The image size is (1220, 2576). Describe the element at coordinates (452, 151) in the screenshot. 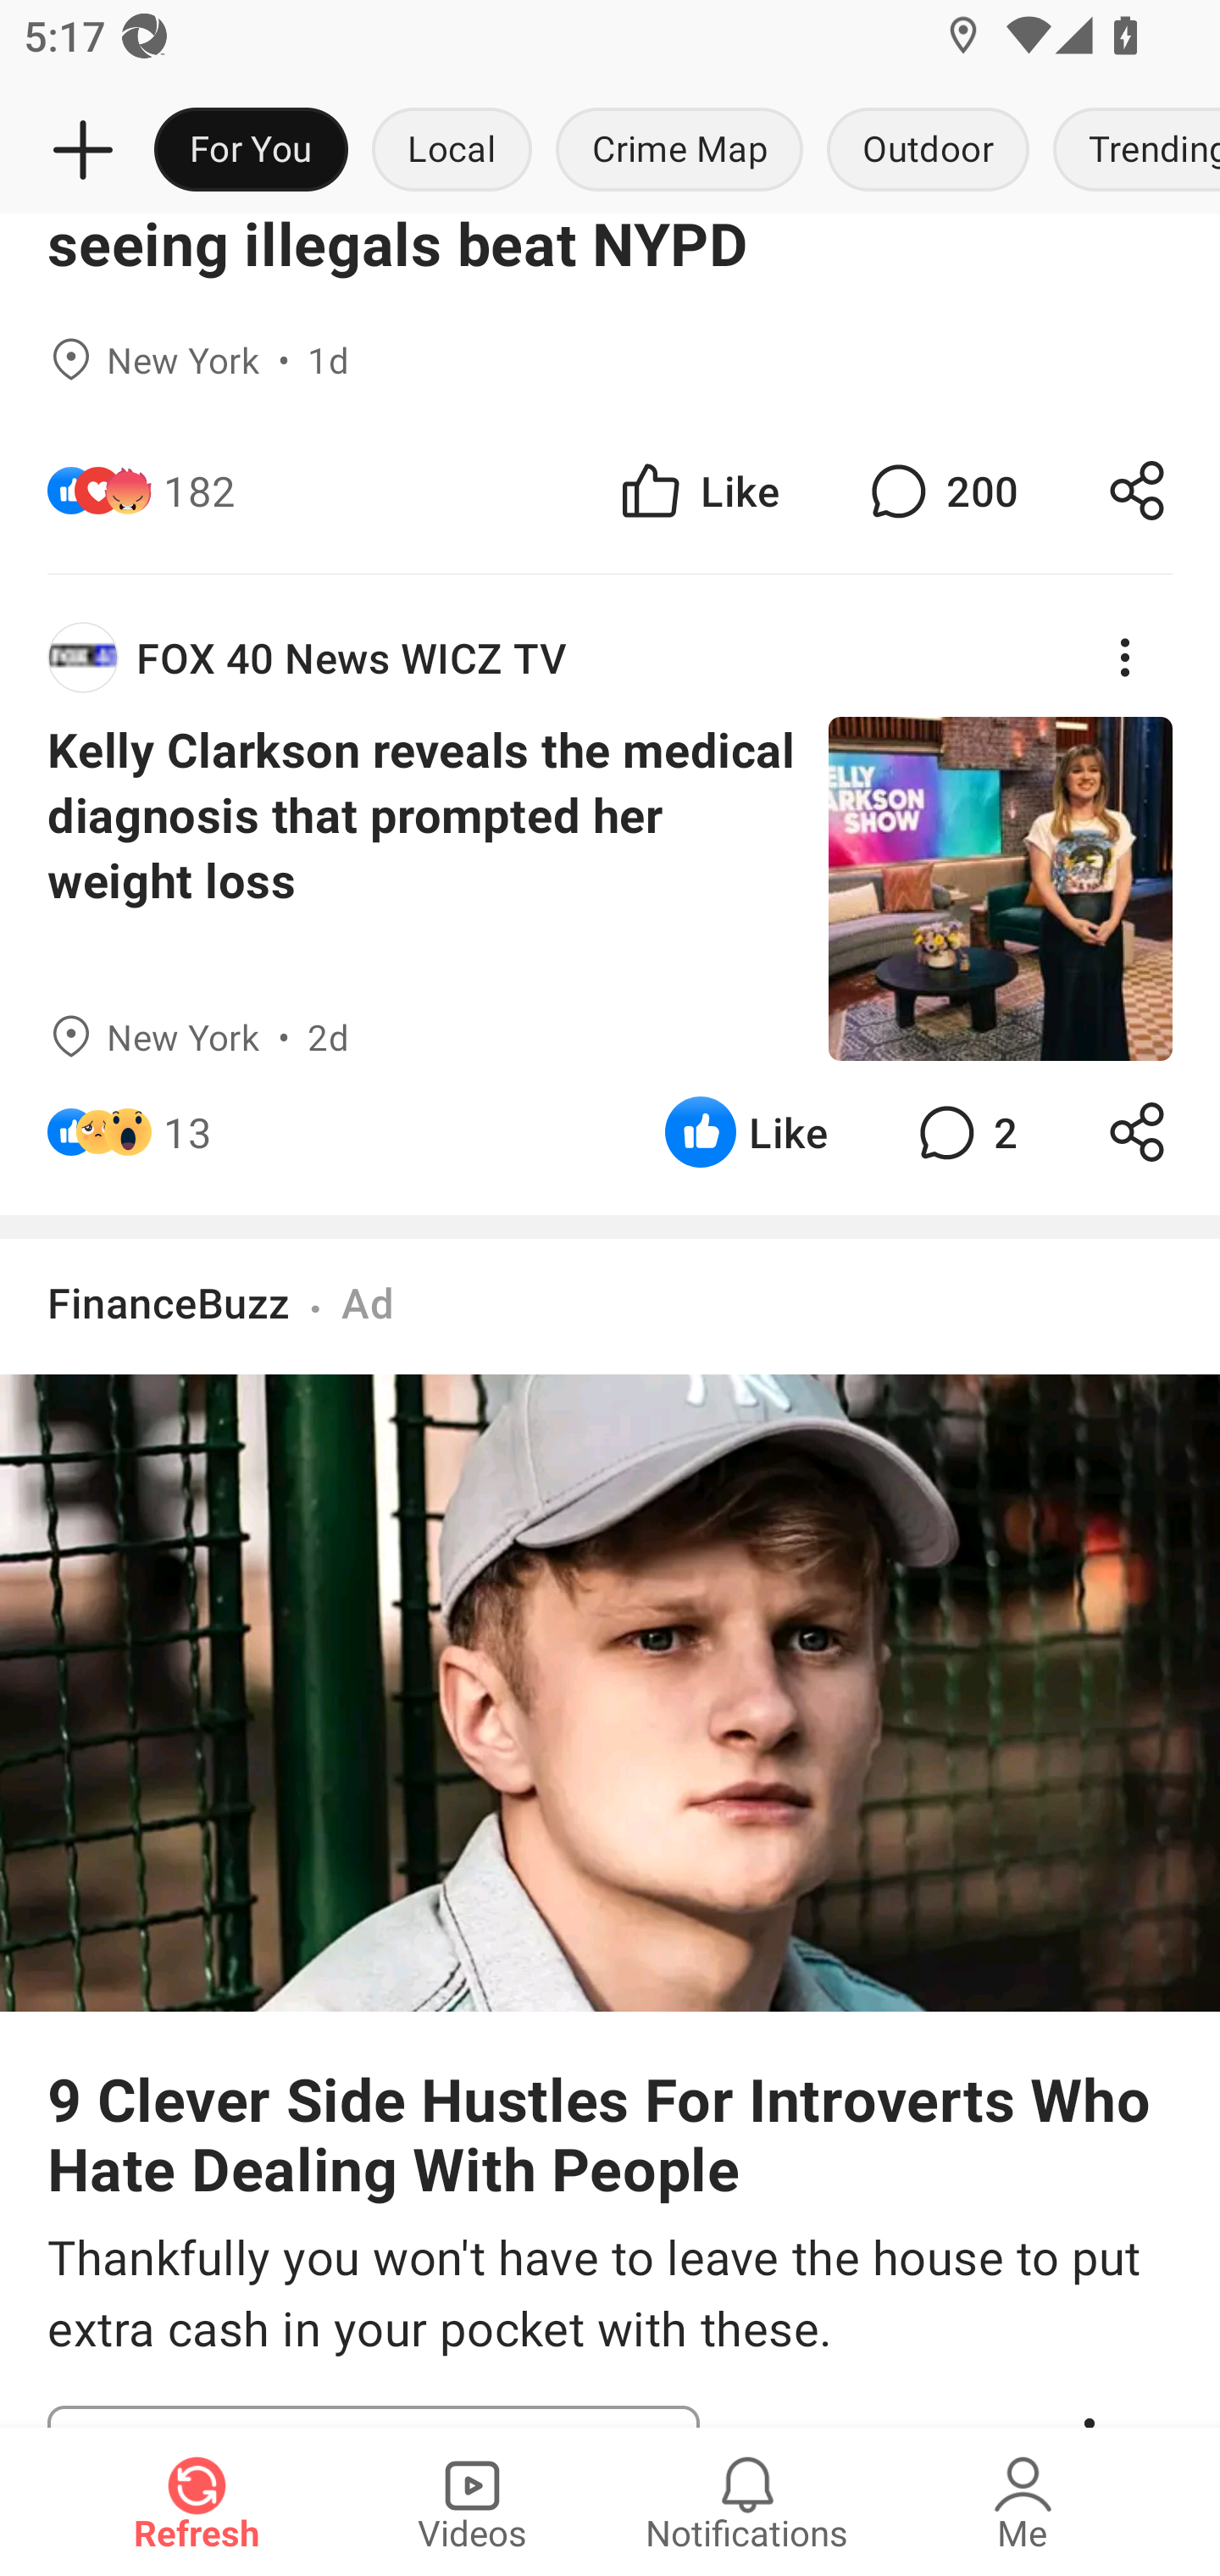

I see `Local` at that location.